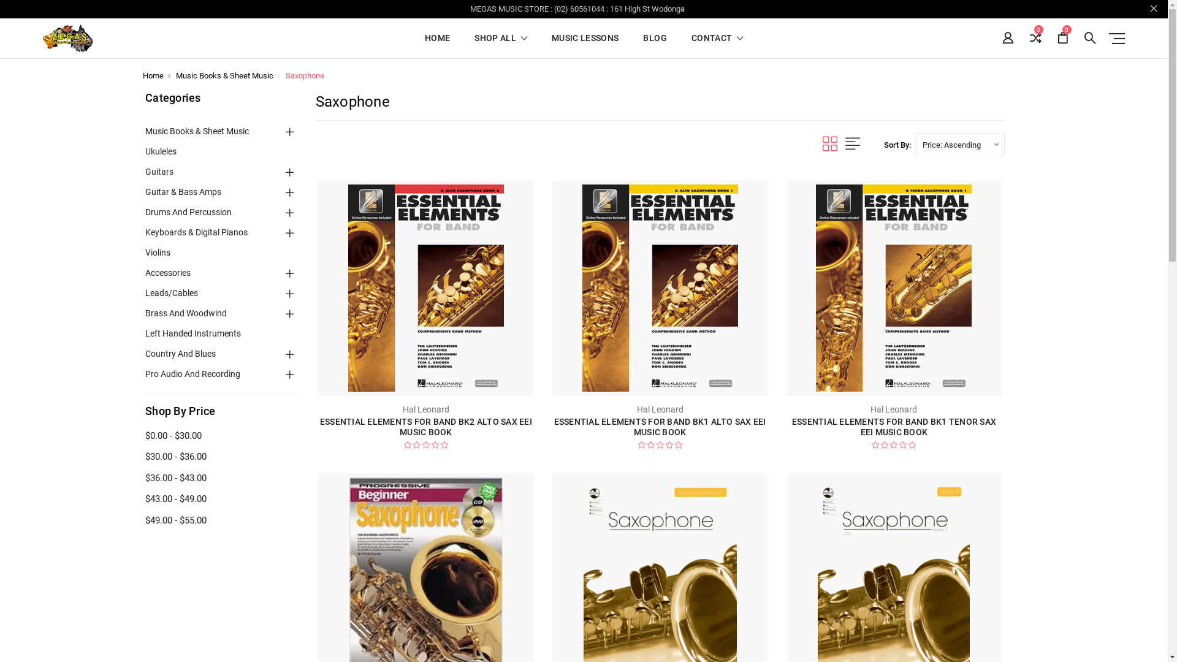 This screenshot has width=1177, height=662. Describe the element at coordinates (168, 272) in the screenshot. I see `Accessories` at that location.